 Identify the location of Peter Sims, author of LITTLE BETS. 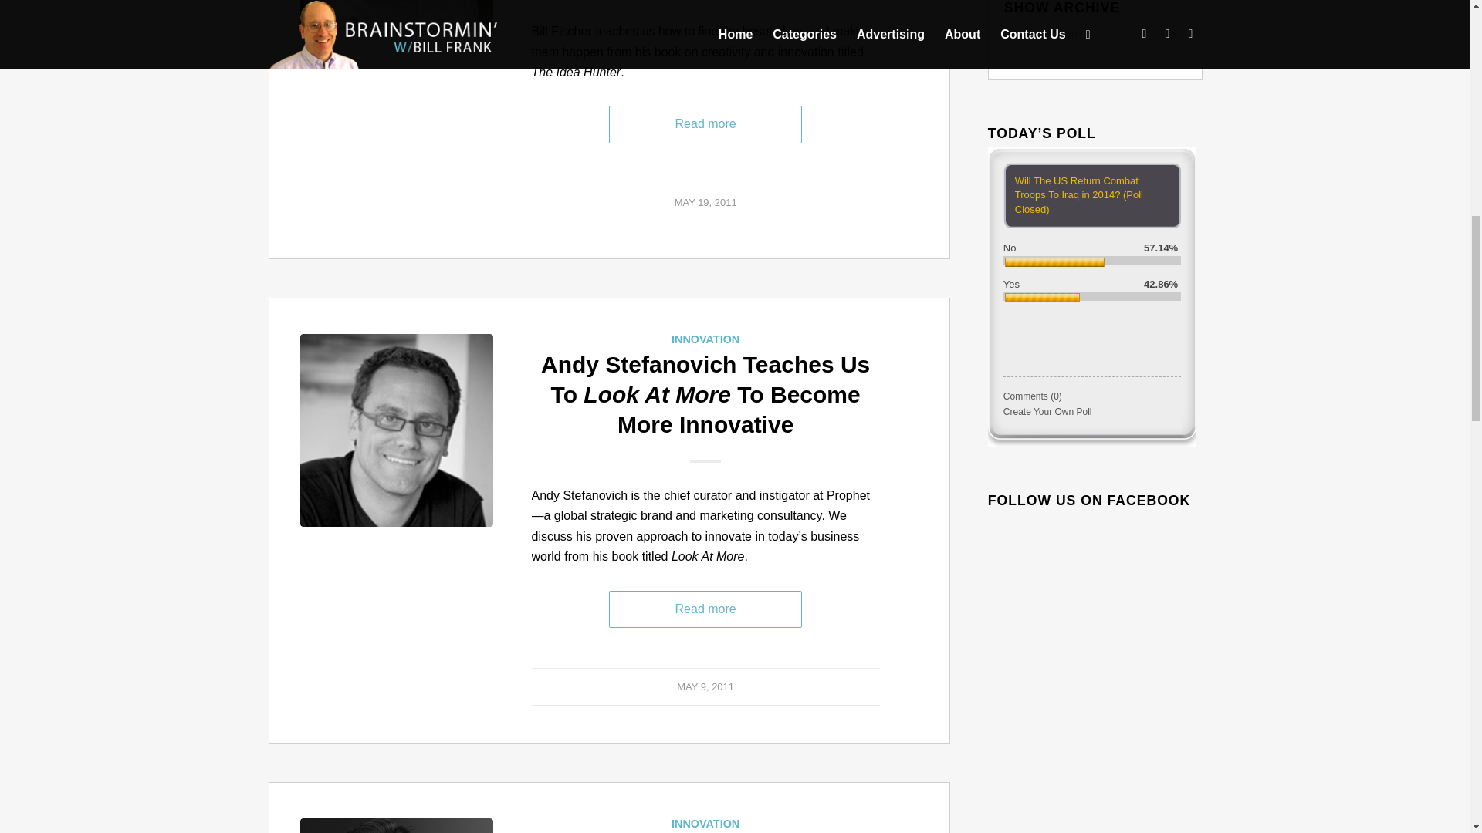
(395, 825).